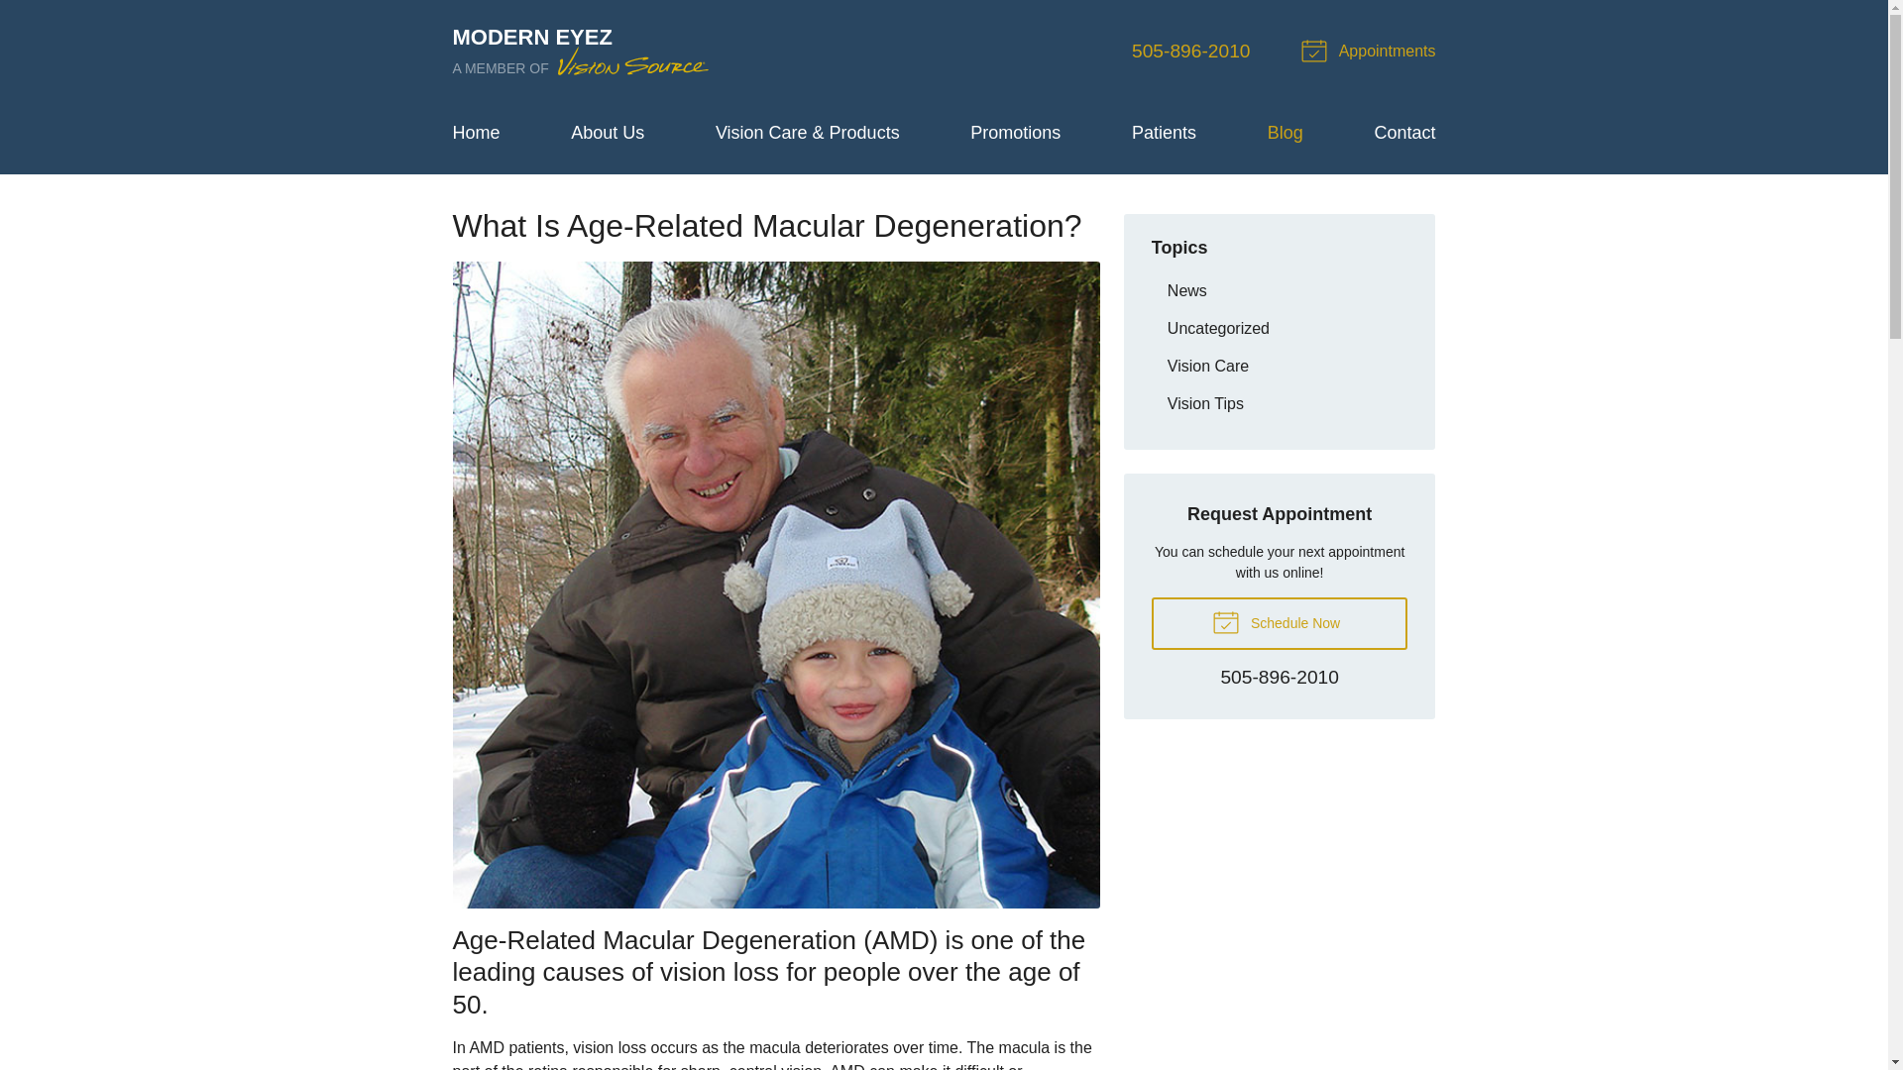 The image size is (1903, 1070). What do you see at coordinates (1015, 133) in the screenshot?
I see `Promotions` at bounding box center [1015, 133].